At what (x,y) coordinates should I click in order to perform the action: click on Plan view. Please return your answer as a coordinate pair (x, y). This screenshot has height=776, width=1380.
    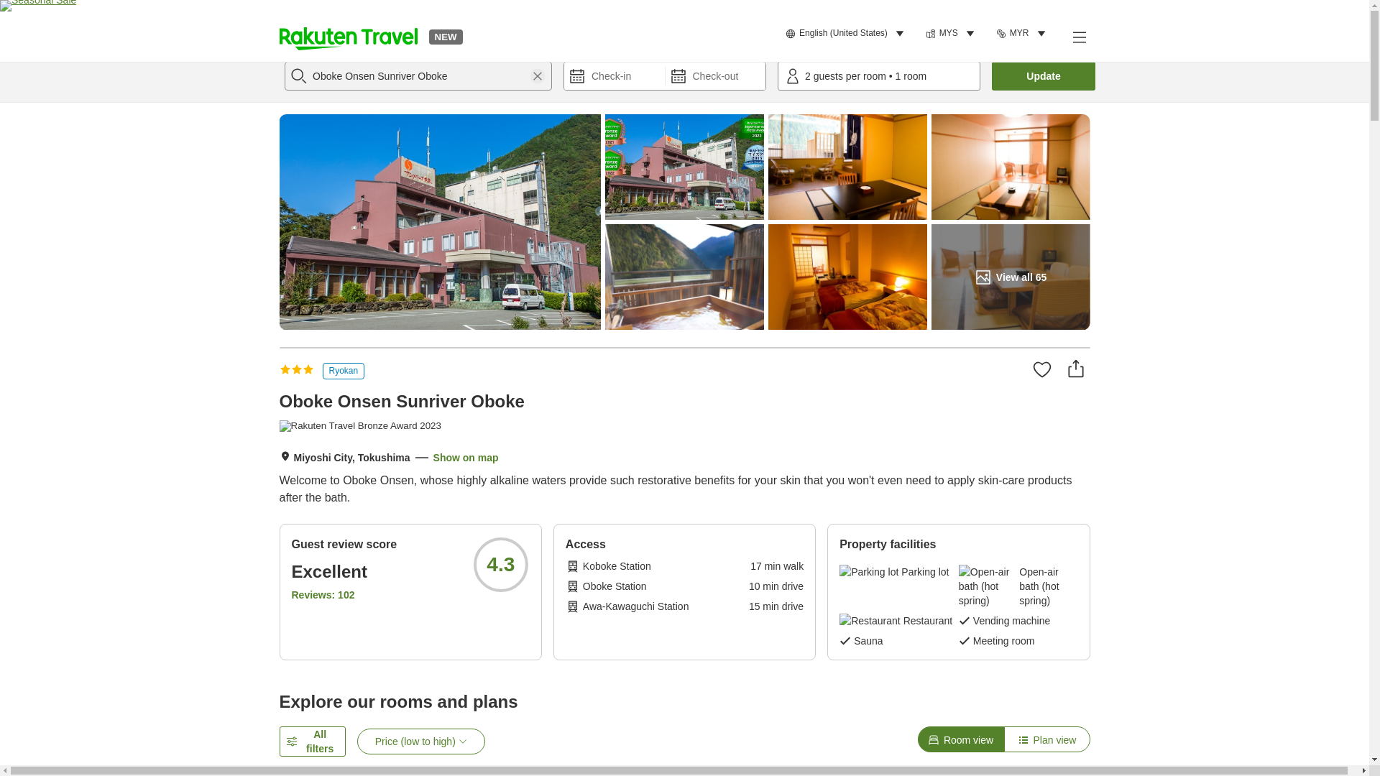
    Looking at the image, I should click on (1046, 739).